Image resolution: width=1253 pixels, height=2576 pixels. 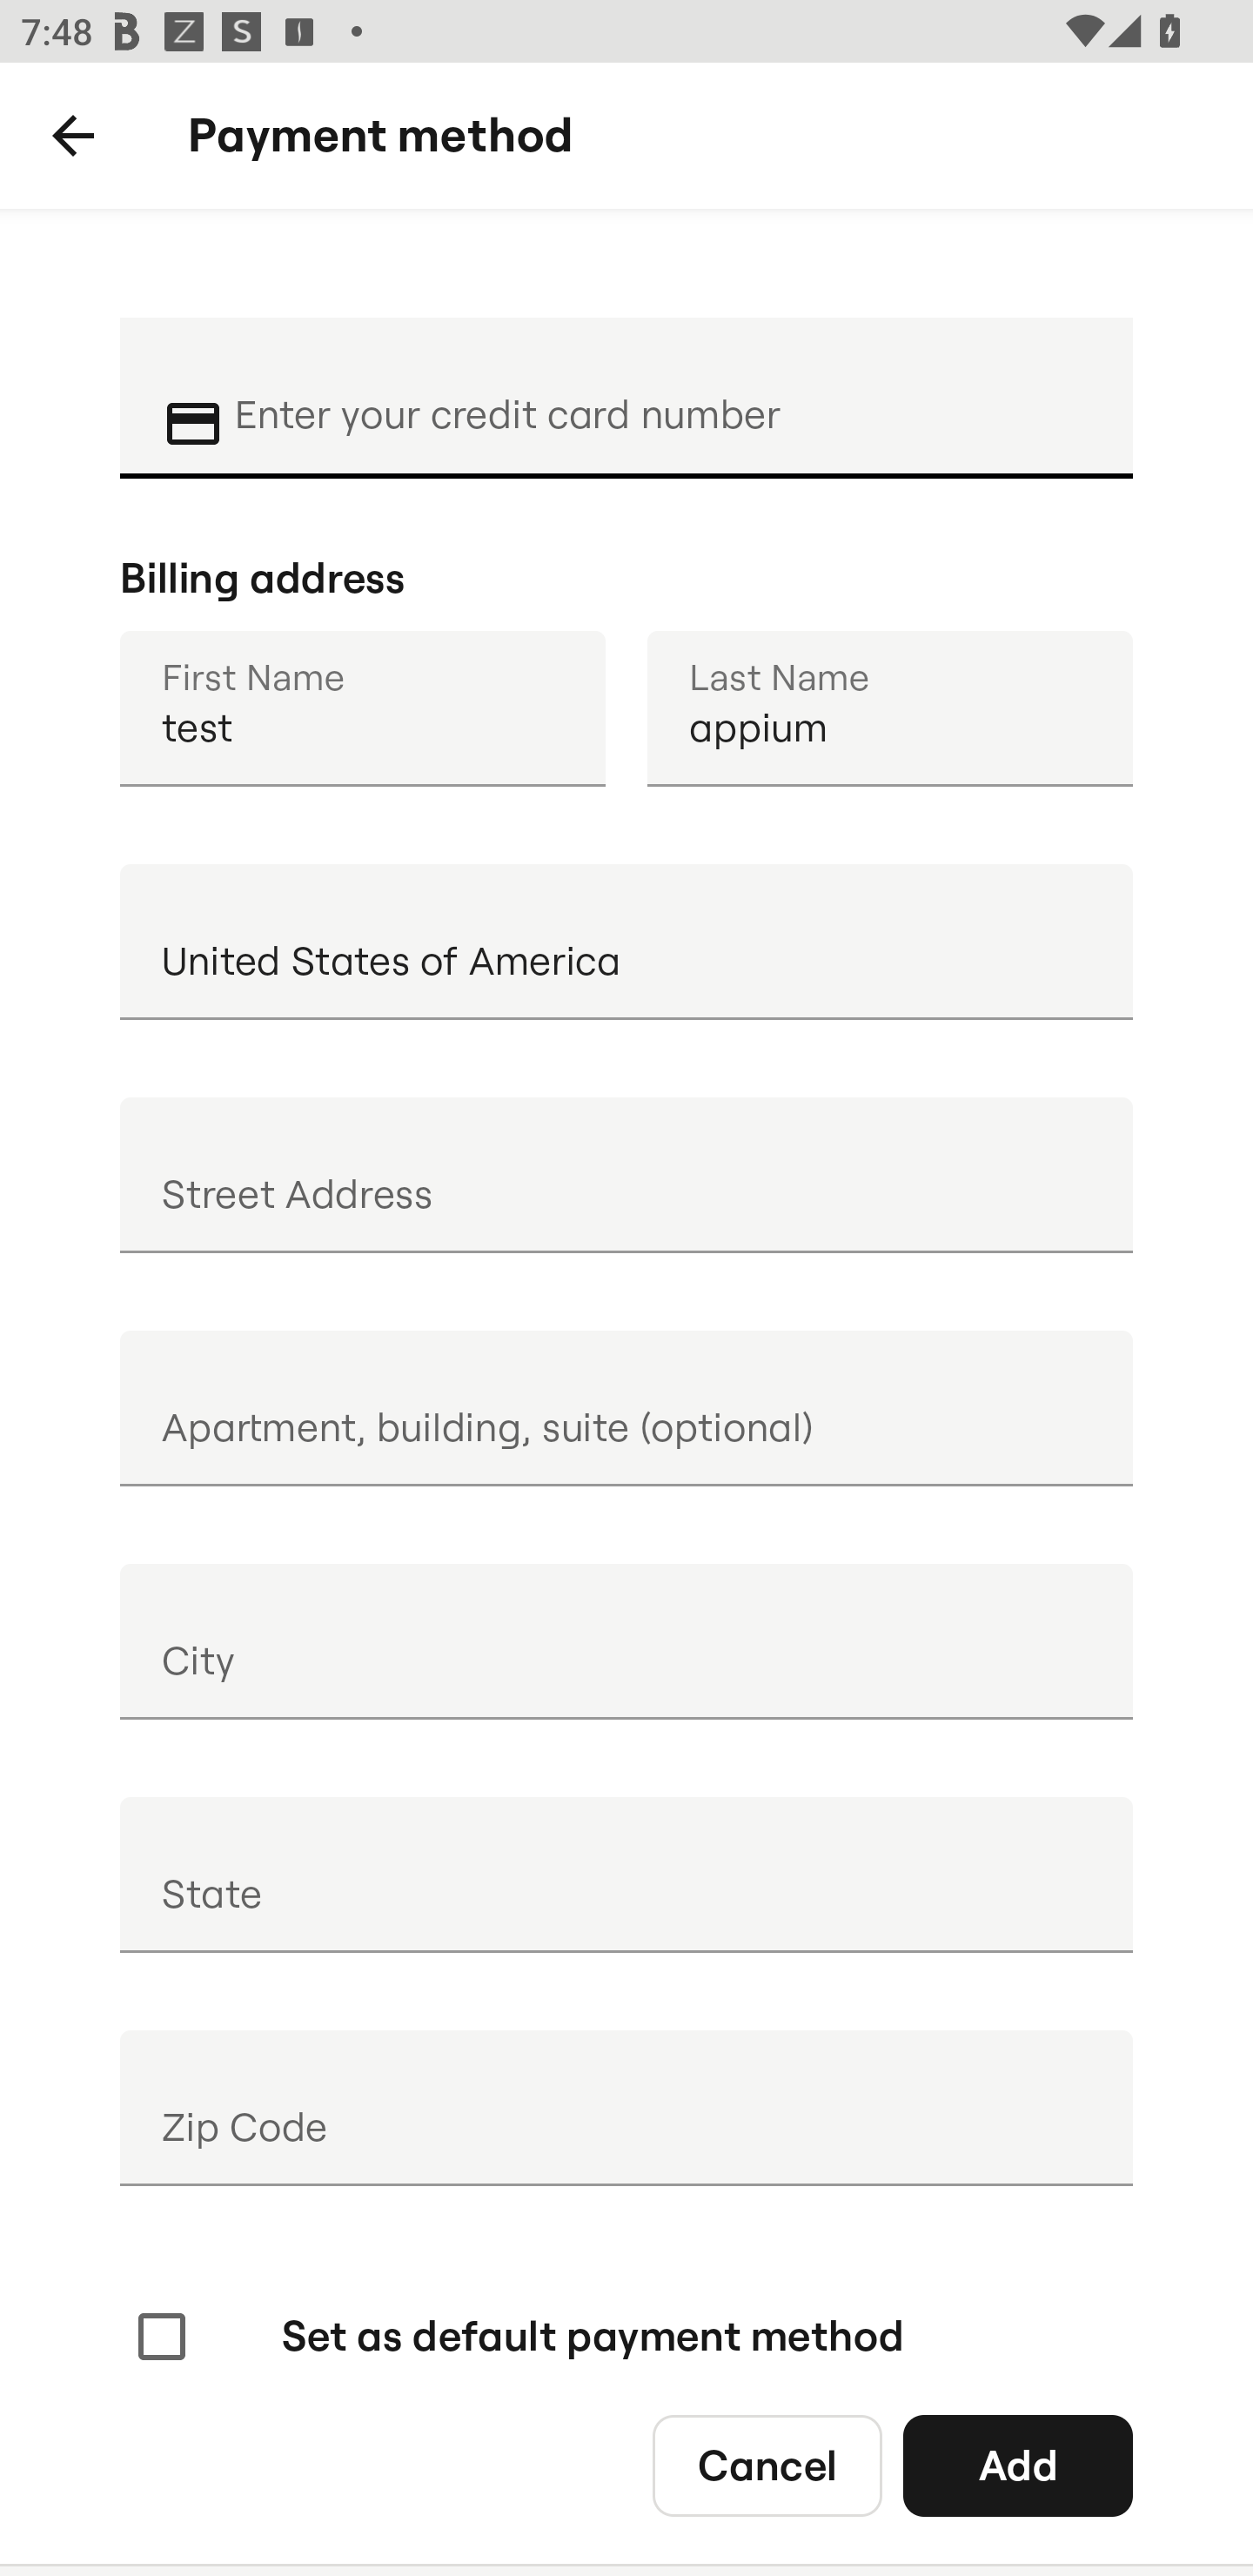 What do you see at coordinates (626, 1174) in the screenshot?
I see `Street Address` at bounding box center [626, 1174].